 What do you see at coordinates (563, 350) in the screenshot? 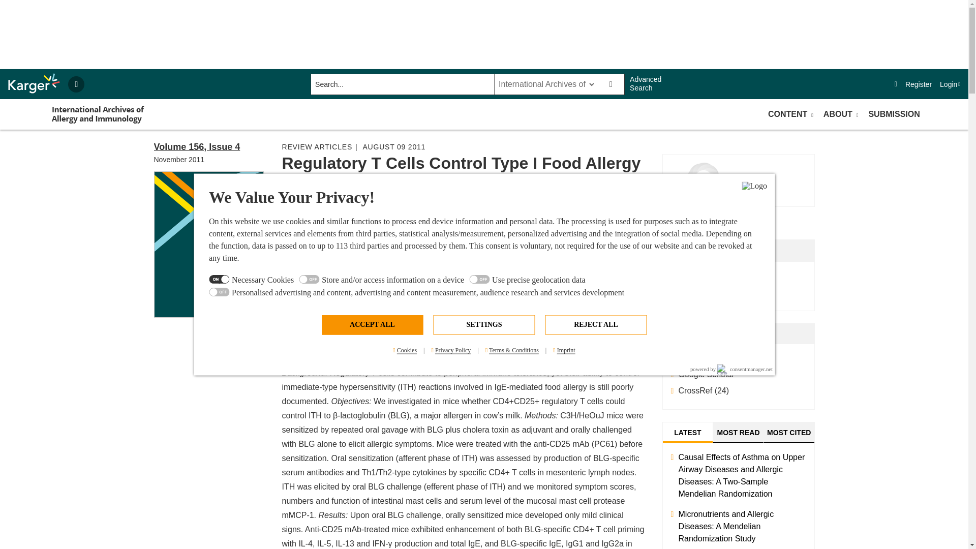
I see `Imprint` at bounding box center [563, 350].